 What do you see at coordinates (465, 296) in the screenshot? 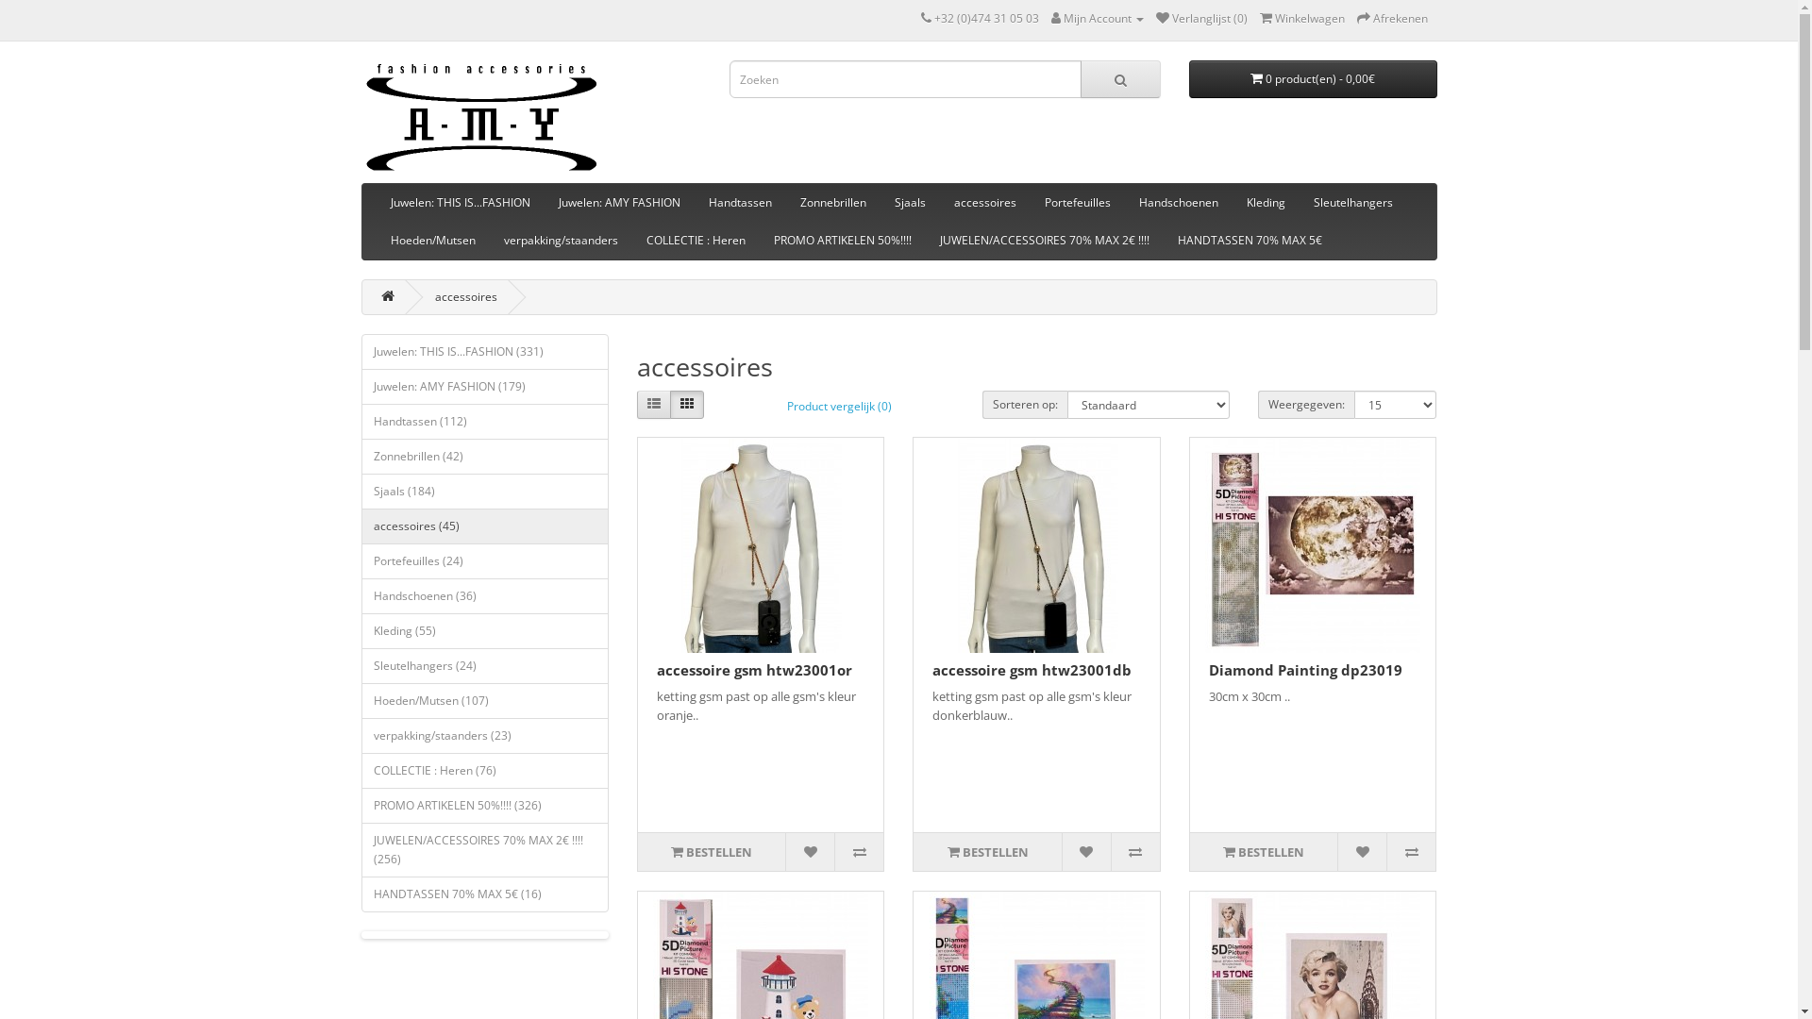
I see `accessoires` at bounding box center [465, 296].